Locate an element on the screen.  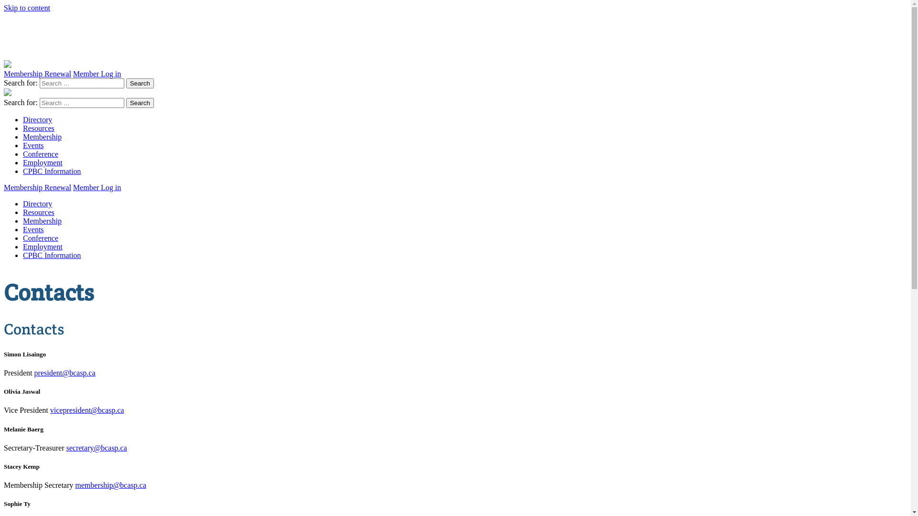
vicepresident@bcasp.ca is located at coordinates (87, 410).